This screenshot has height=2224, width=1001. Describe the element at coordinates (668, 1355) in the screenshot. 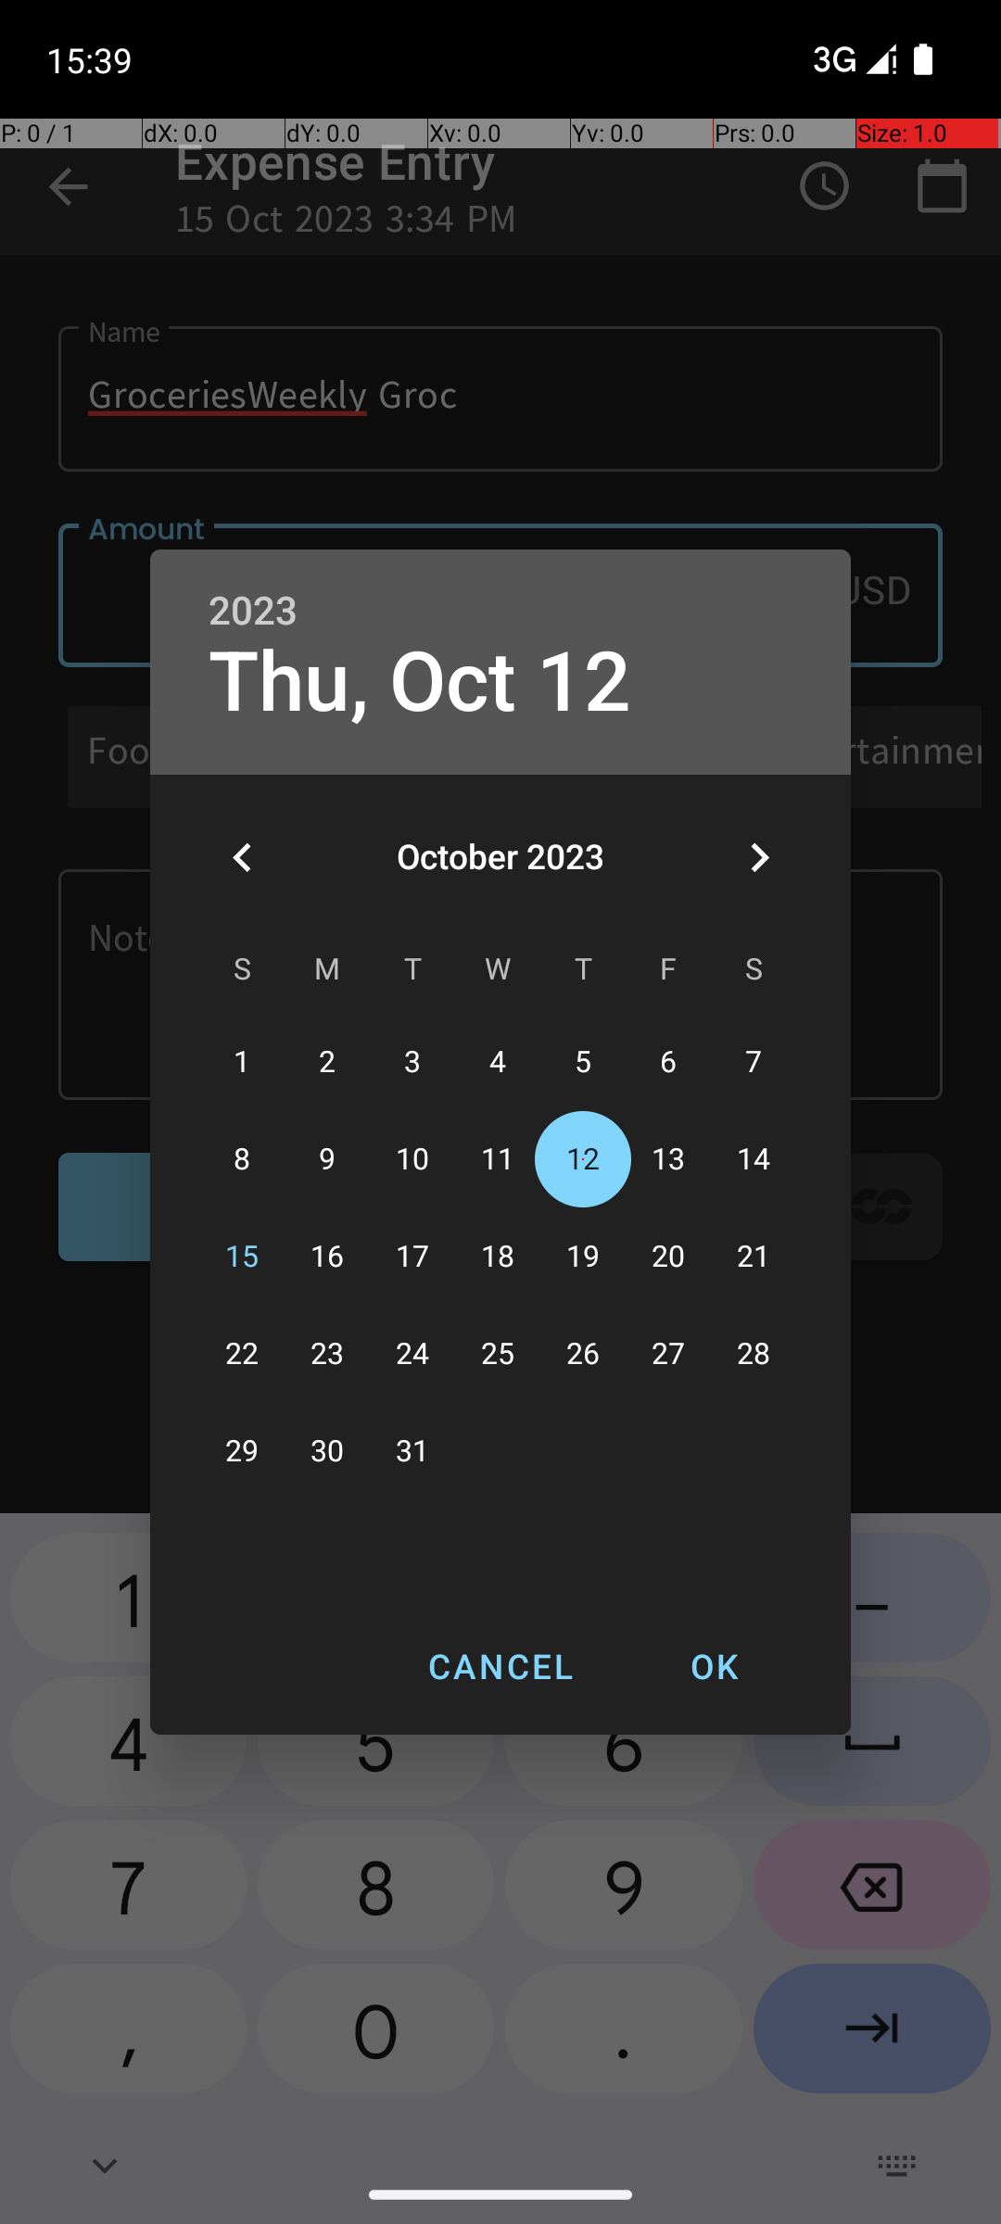

I see `27` at that location.